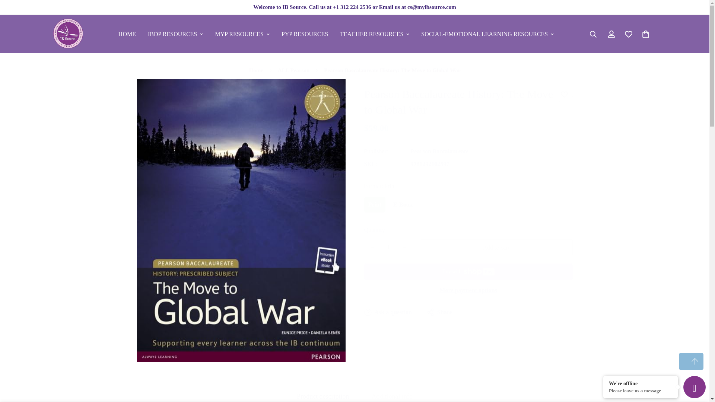 Image resolution: width=715 pixels, height=402 pixels. I want to click on Back to the home page, so click(256, 71).